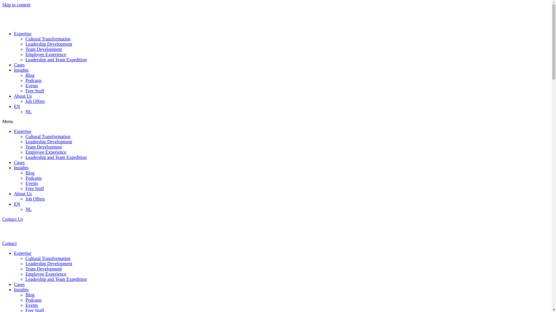  Describe the element at coordinates (21, 168) in the screenshot. I see `Insights` at that location.